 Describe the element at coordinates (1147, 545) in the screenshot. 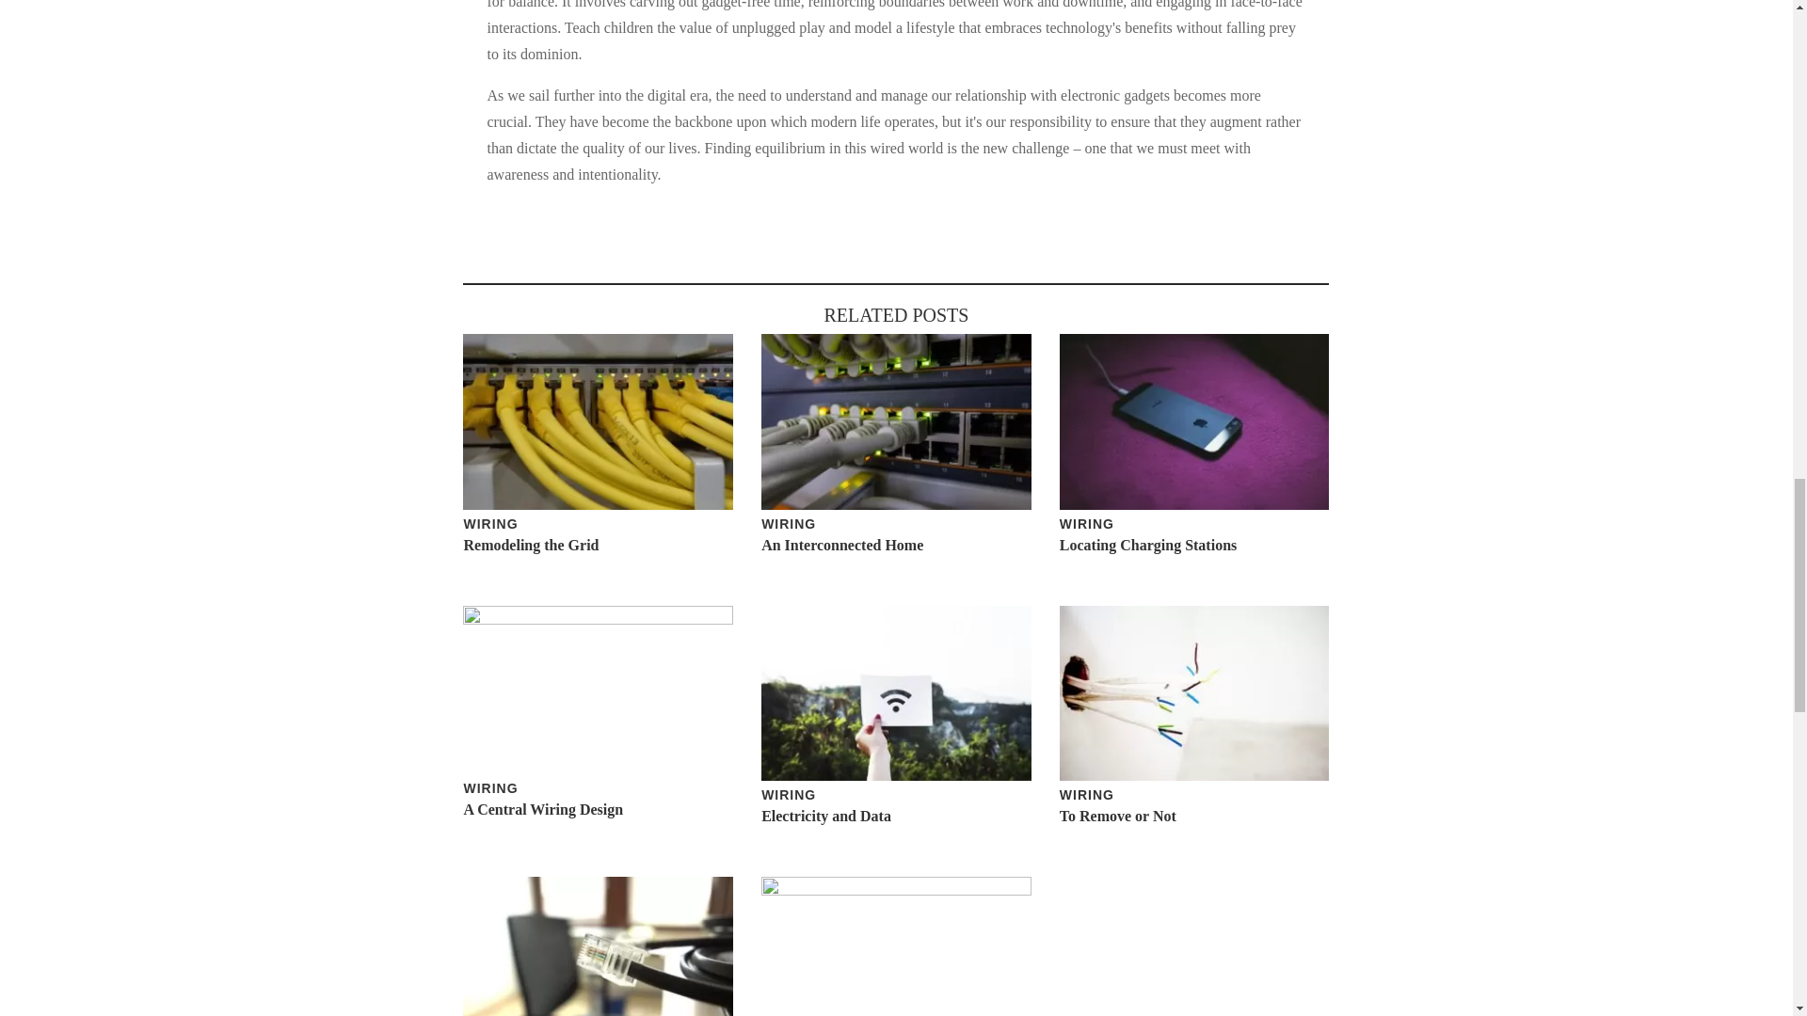

I see `Locating Charging Stations` at that location.